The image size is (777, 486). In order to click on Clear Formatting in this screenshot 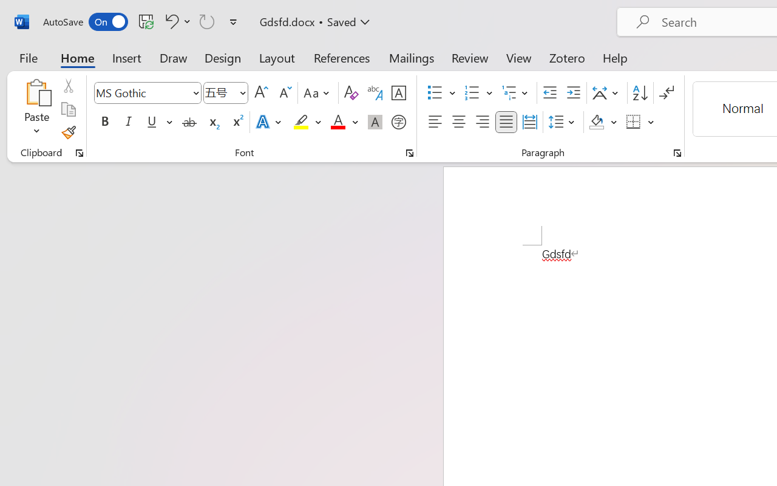, I will do `click(351, 93)`.